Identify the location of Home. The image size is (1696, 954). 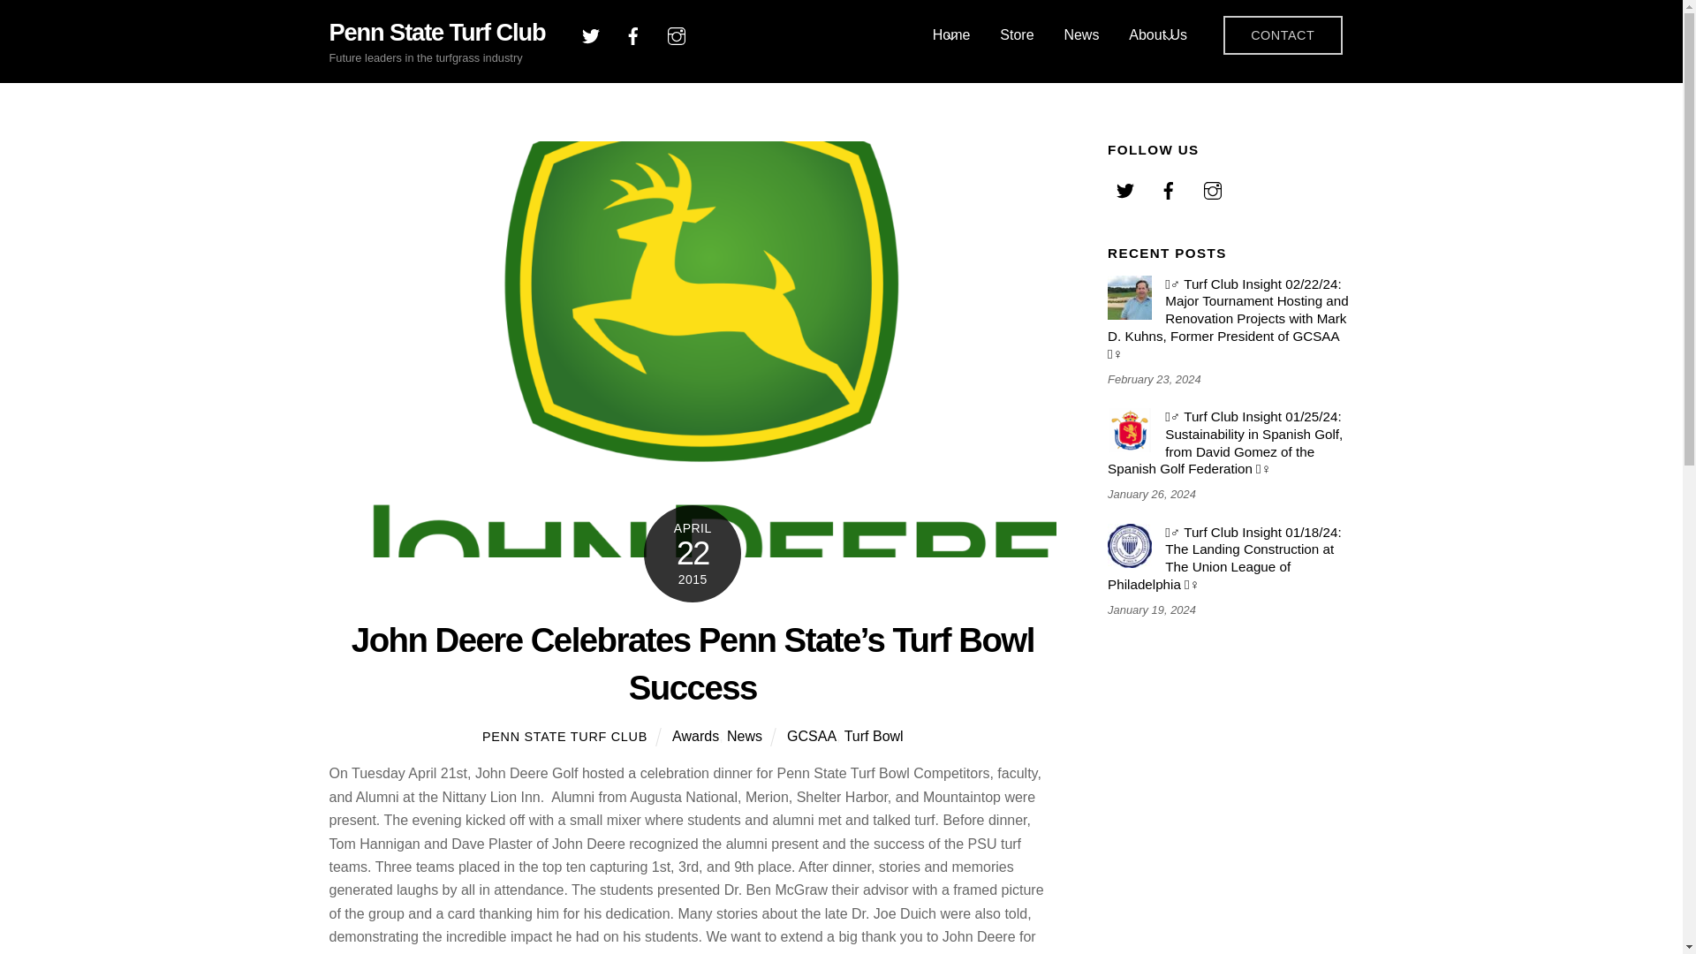
(744, 737).